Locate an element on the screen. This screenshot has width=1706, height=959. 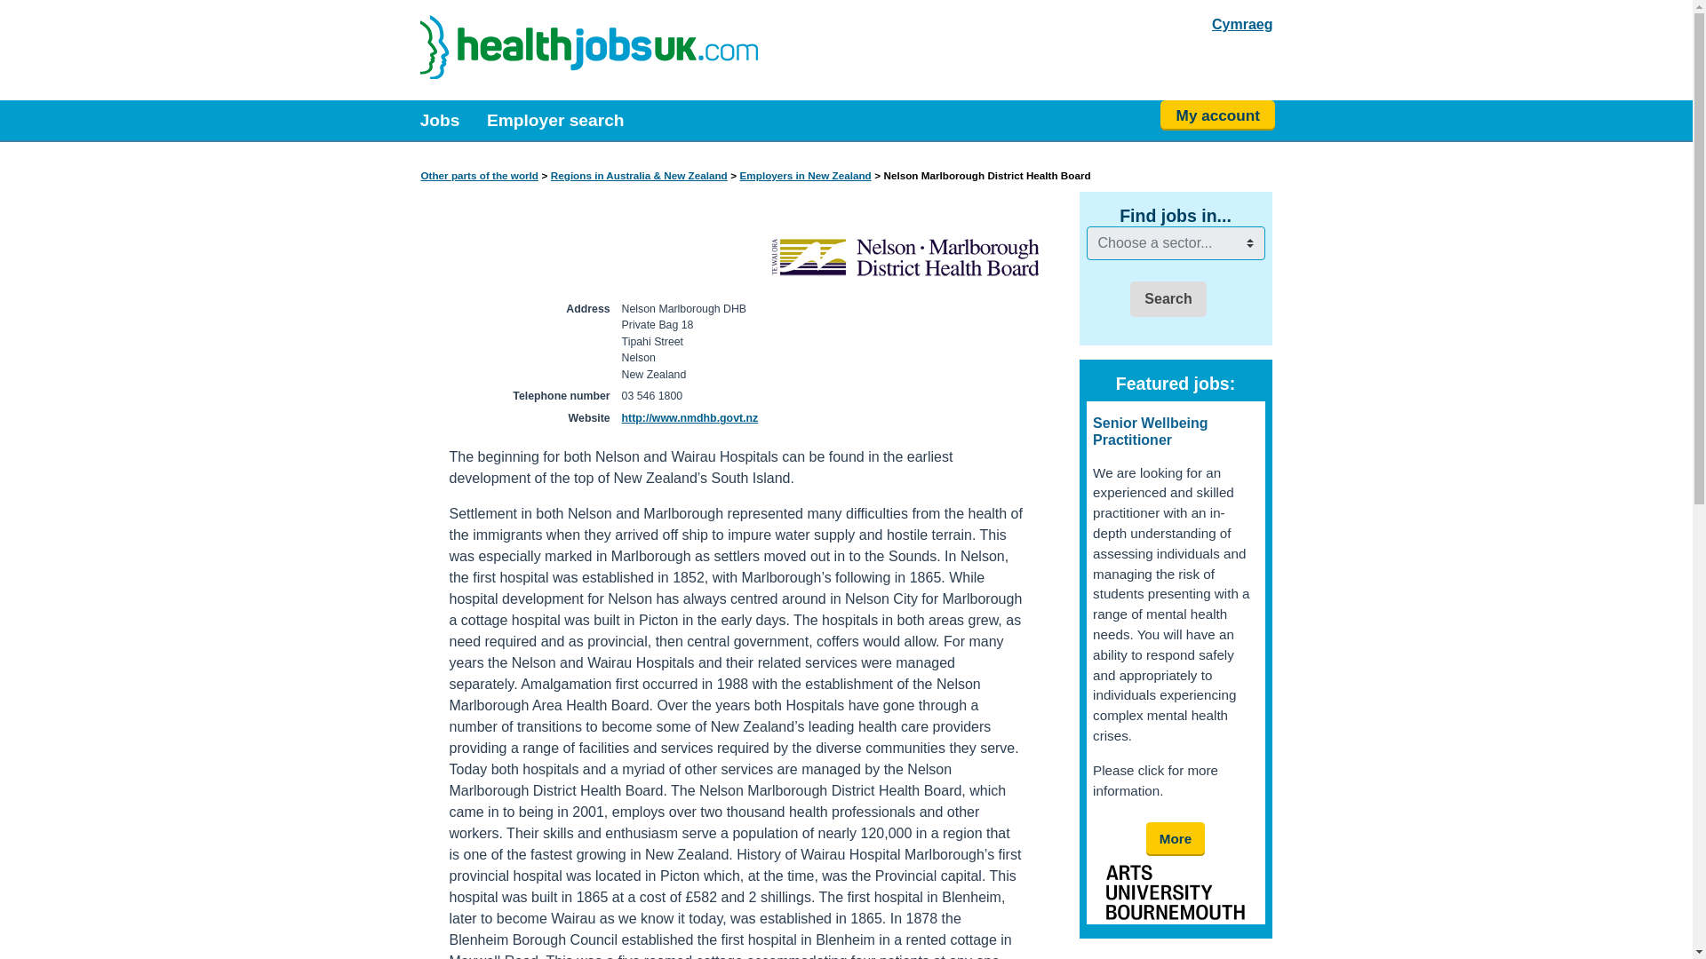
My account is located at coordinates (1217, 115).